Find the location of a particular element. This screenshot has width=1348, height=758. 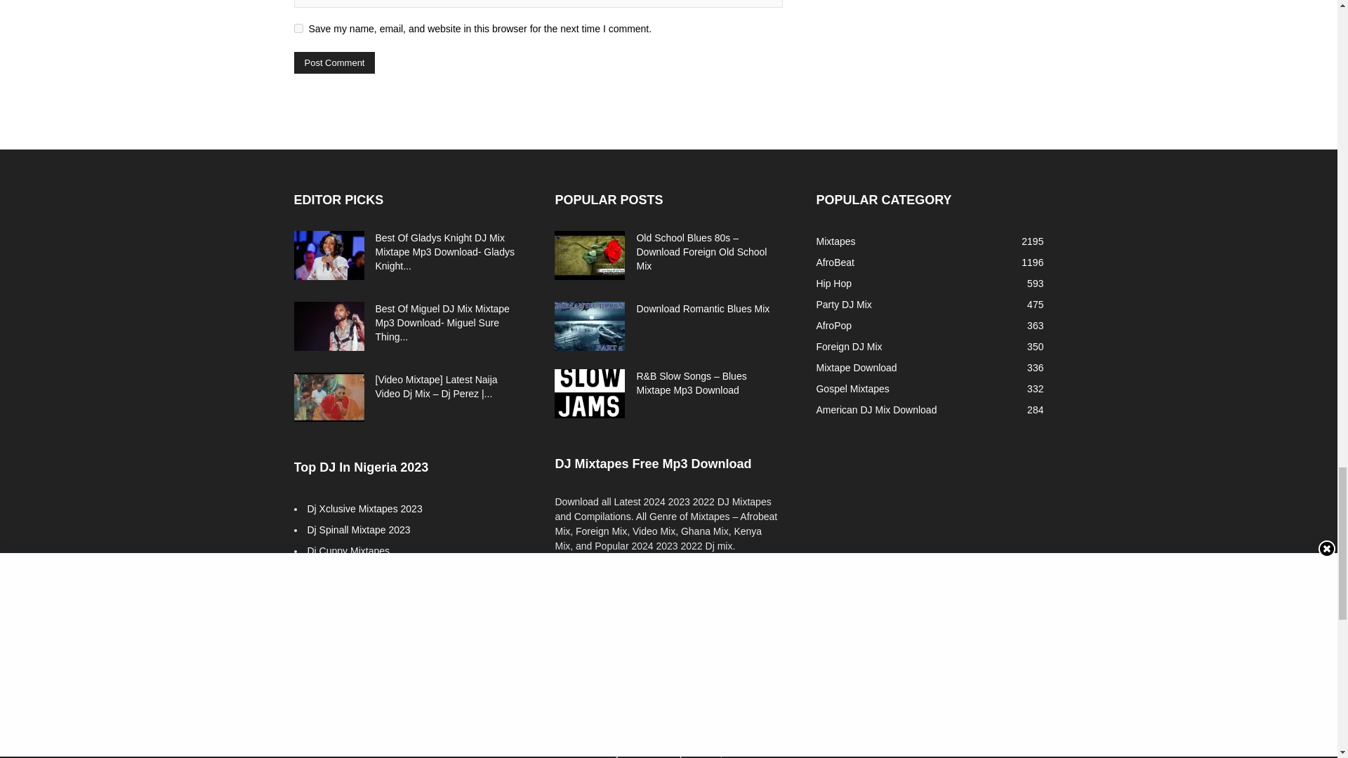

yes is located at coordinates (298, 28).